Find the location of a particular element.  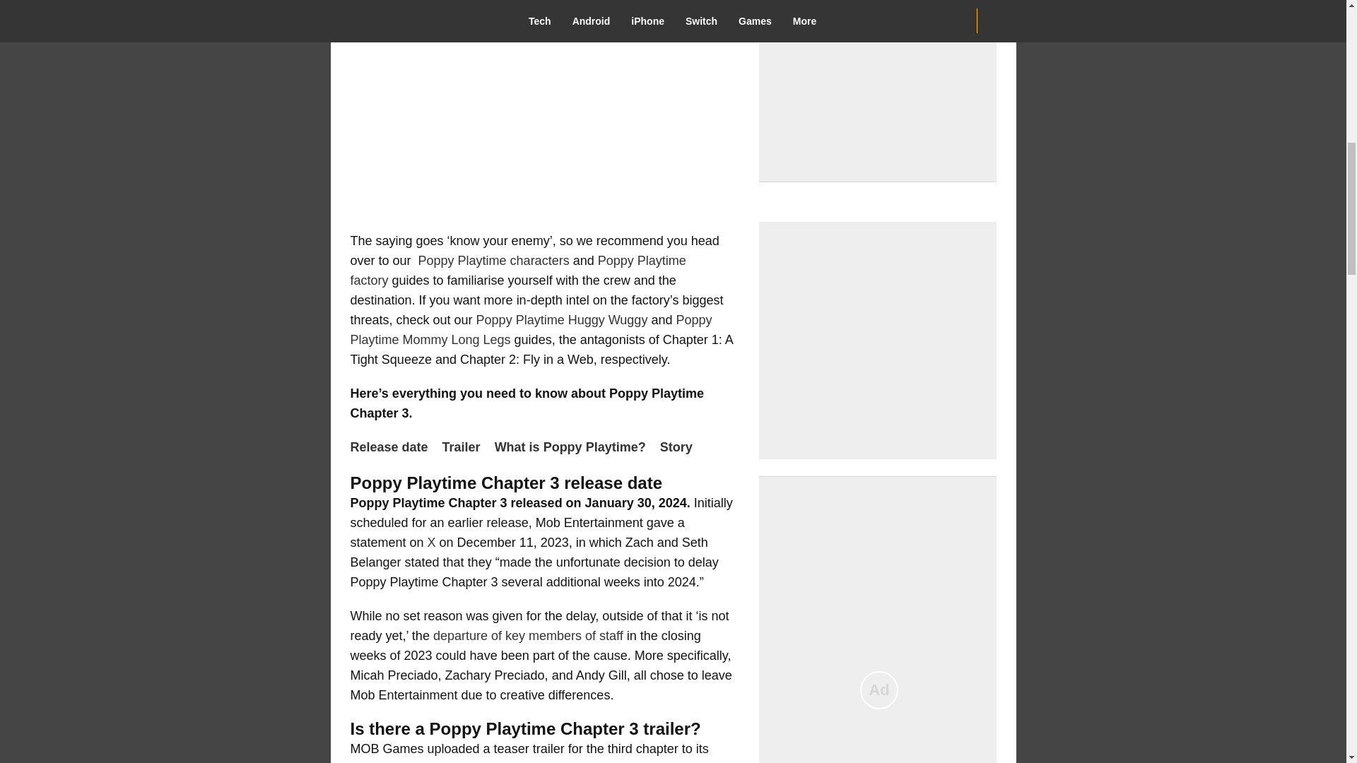

Trailer is located at coordinates (464, 447).